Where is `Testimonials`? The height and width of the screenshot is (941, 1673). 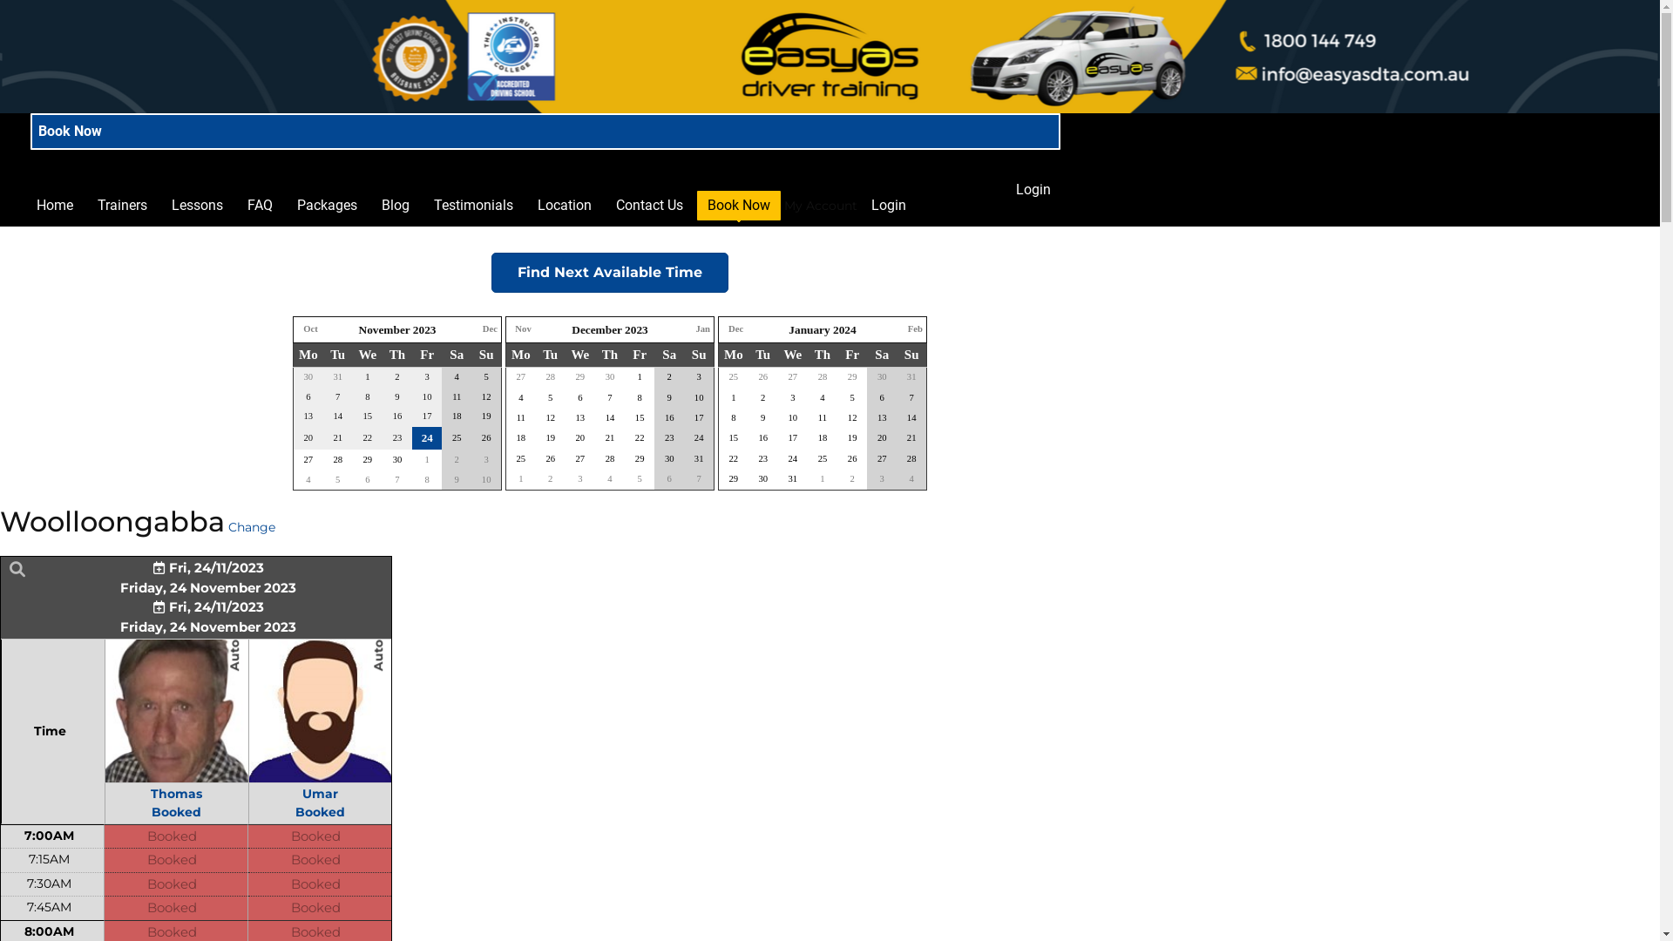
Testimonials is located at coordinates (474, 206).